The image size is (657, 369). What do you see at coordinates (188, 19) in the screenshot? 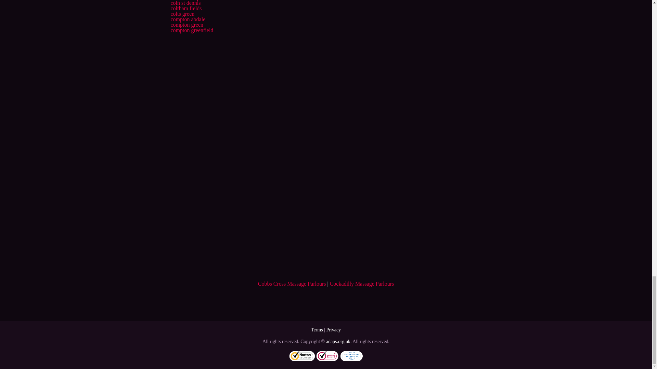
I see `compton abdale` at bounding box center [188, 19].